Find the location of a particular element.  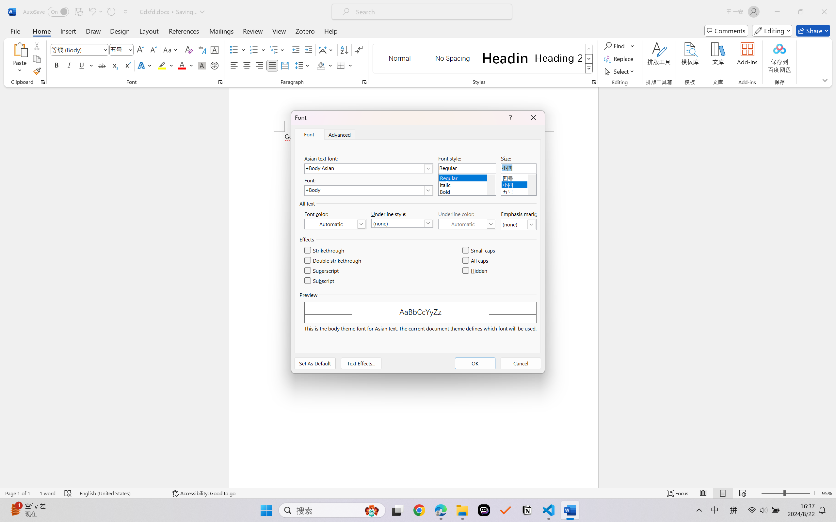

Copy is located at coordinates (37, 59).